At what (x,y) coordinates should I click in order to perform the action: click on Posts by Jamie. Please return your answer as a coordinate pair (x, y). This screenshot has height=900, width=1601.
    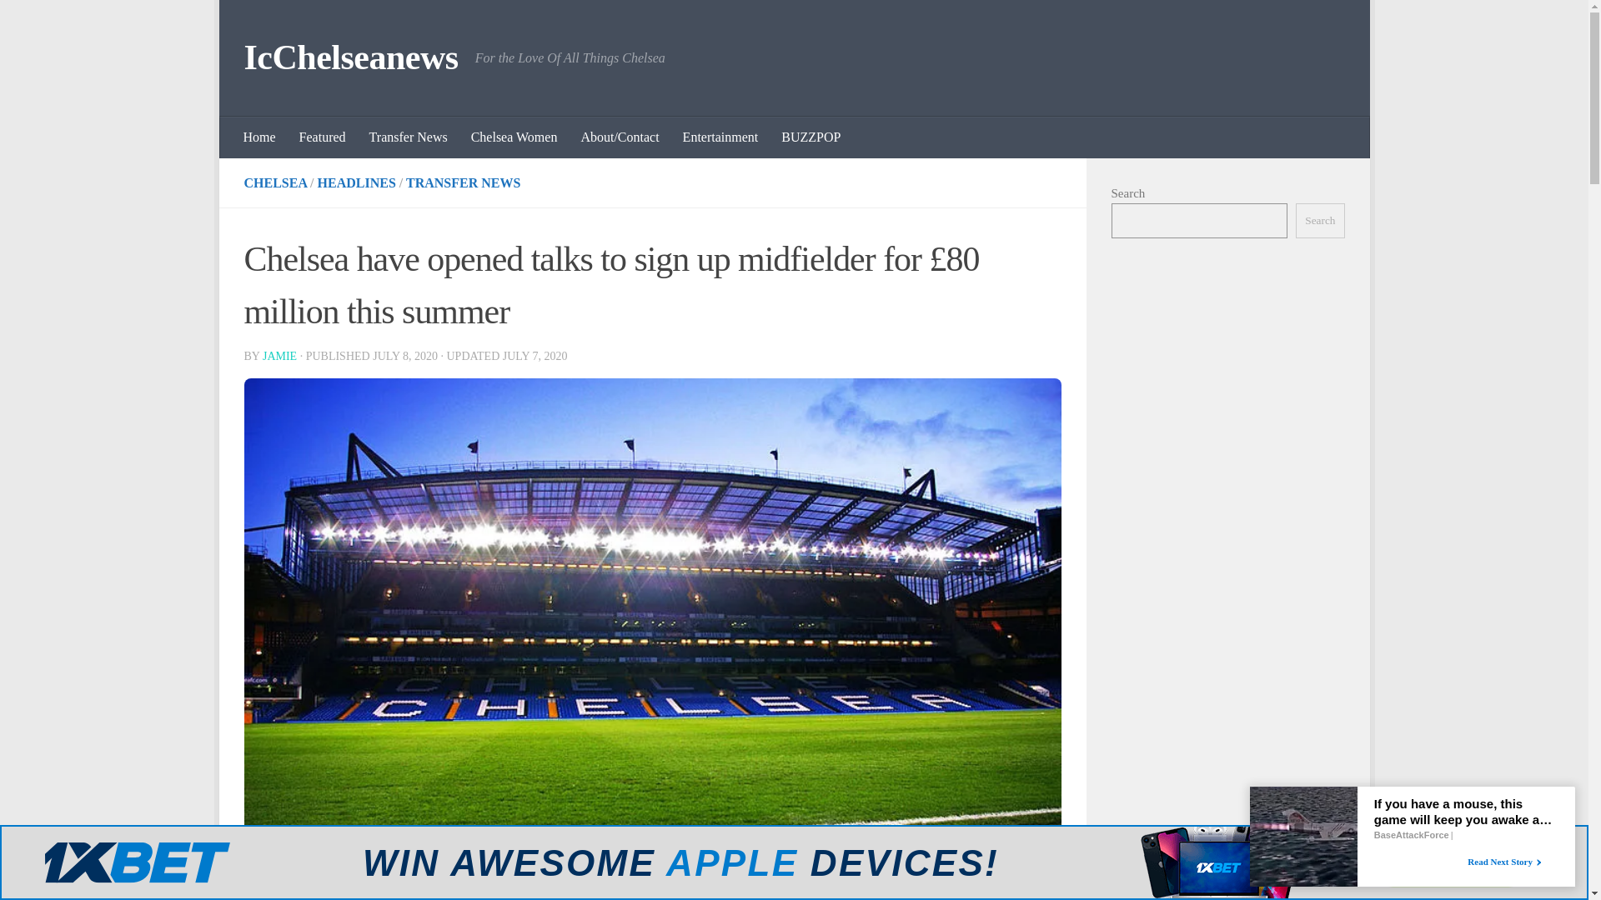
    Looking at the image, I should click on (279, 357).